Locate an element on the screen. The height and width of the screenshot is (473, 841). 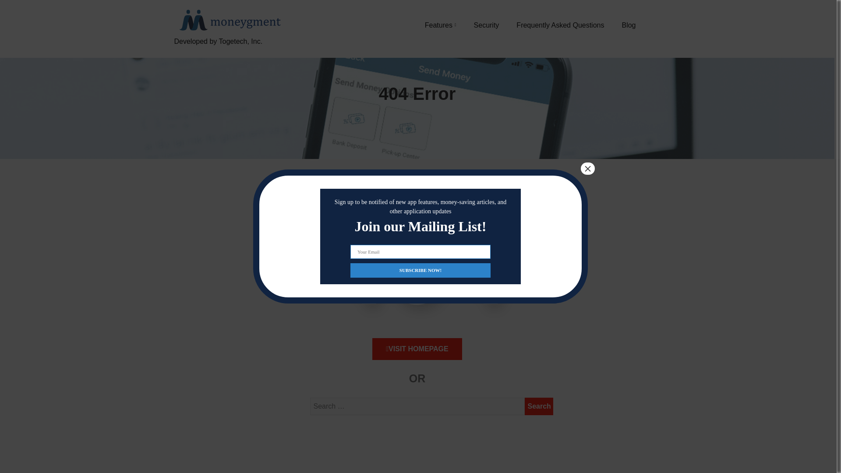
Security is located at coordinates (487, 25).